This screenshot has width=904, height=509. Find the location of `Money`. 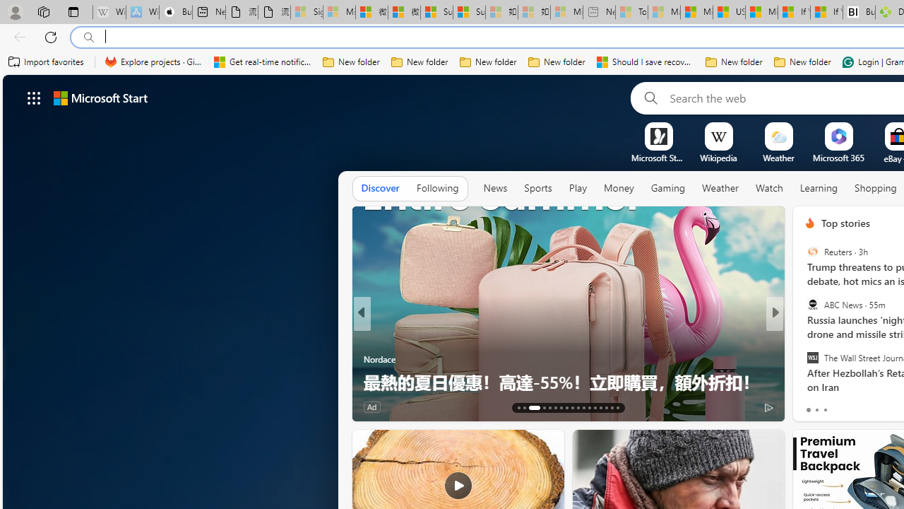

Money is located at coordinates (619, 189).